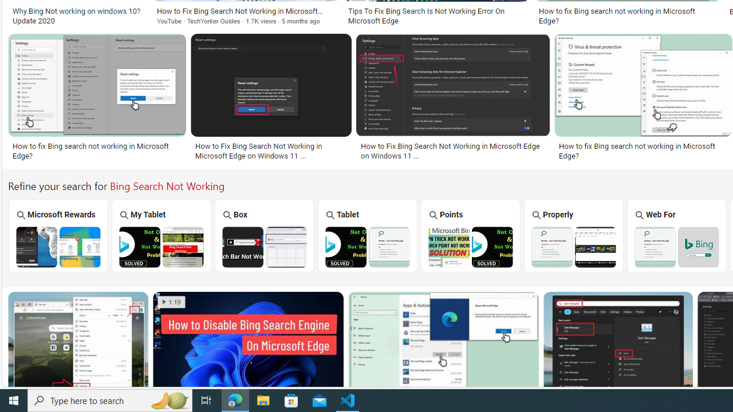 The width and height of the screenshot is (733, 412). What do you see at coordinates (161, 235) in the screenshot?
I see `Bing Search Not Working On My Tablet My Tablet` at bounding box center [161, 235].